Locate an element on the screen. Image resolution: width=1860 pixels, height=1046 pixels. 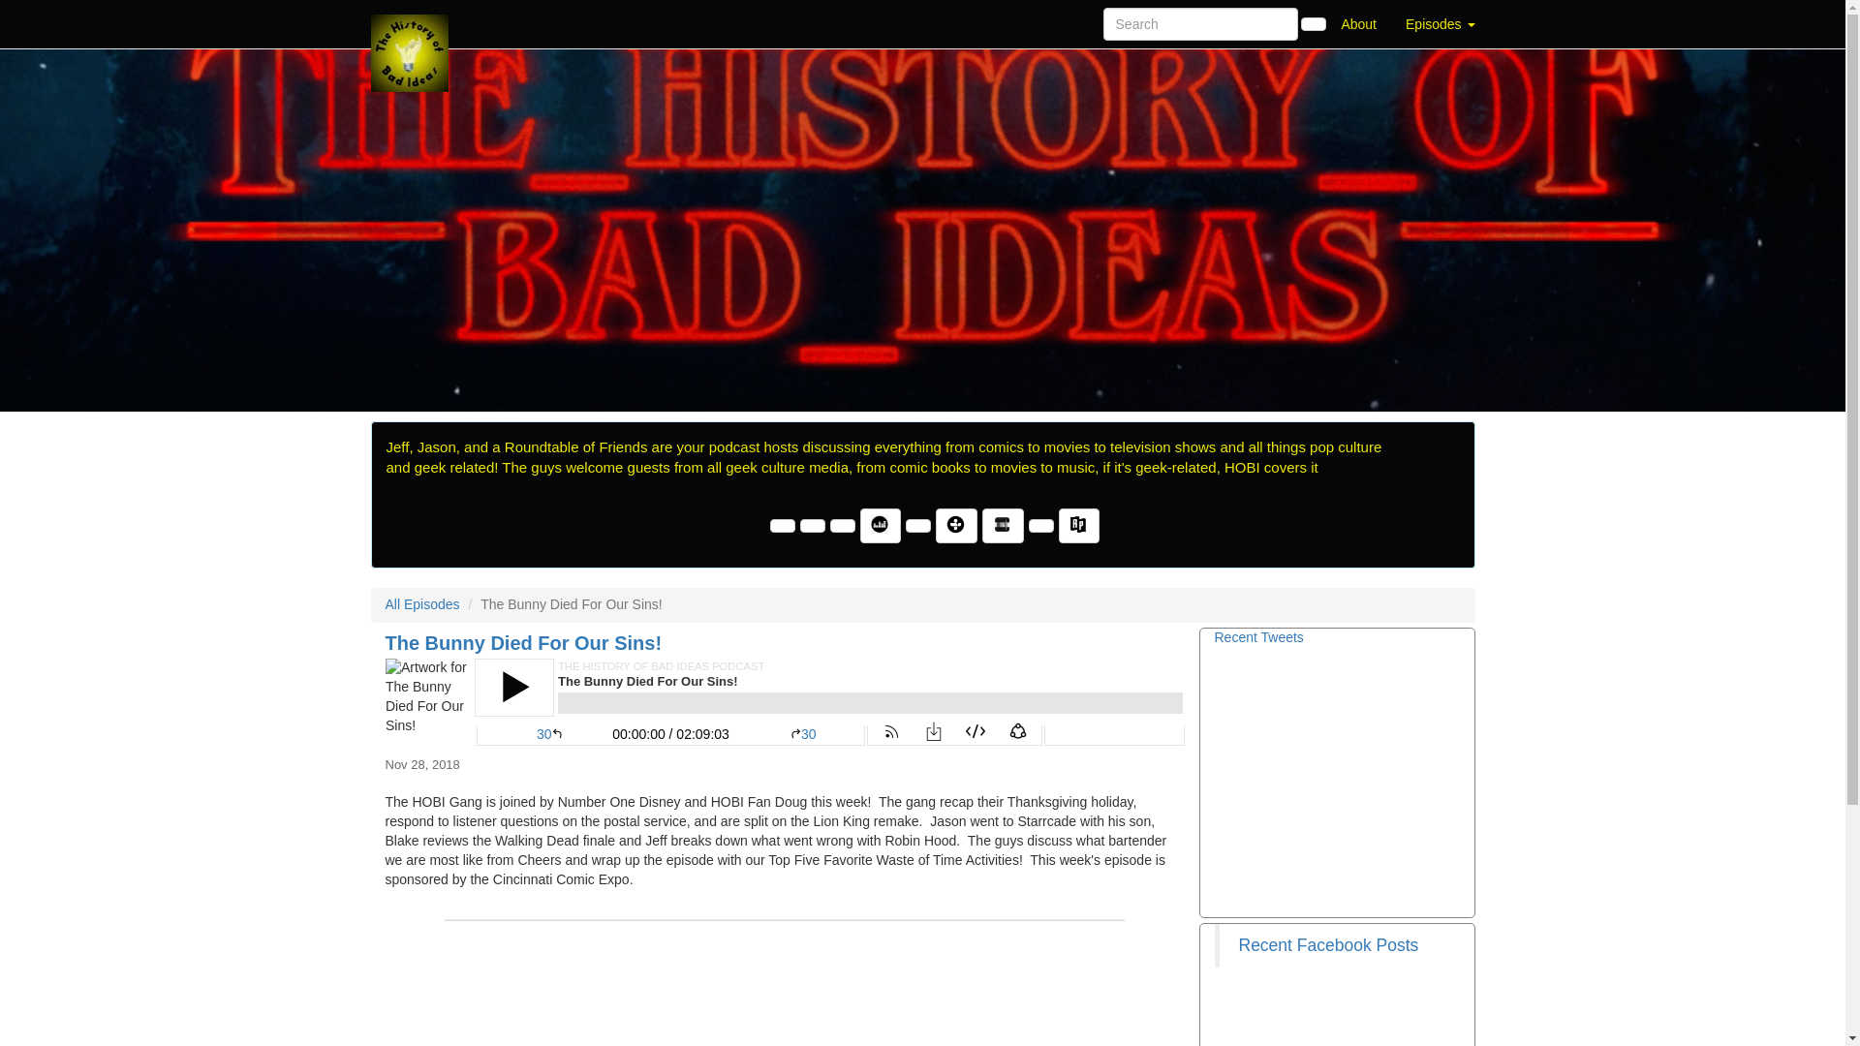
The Bunny Died For Our Sins! is located at coordinates (785, 702).